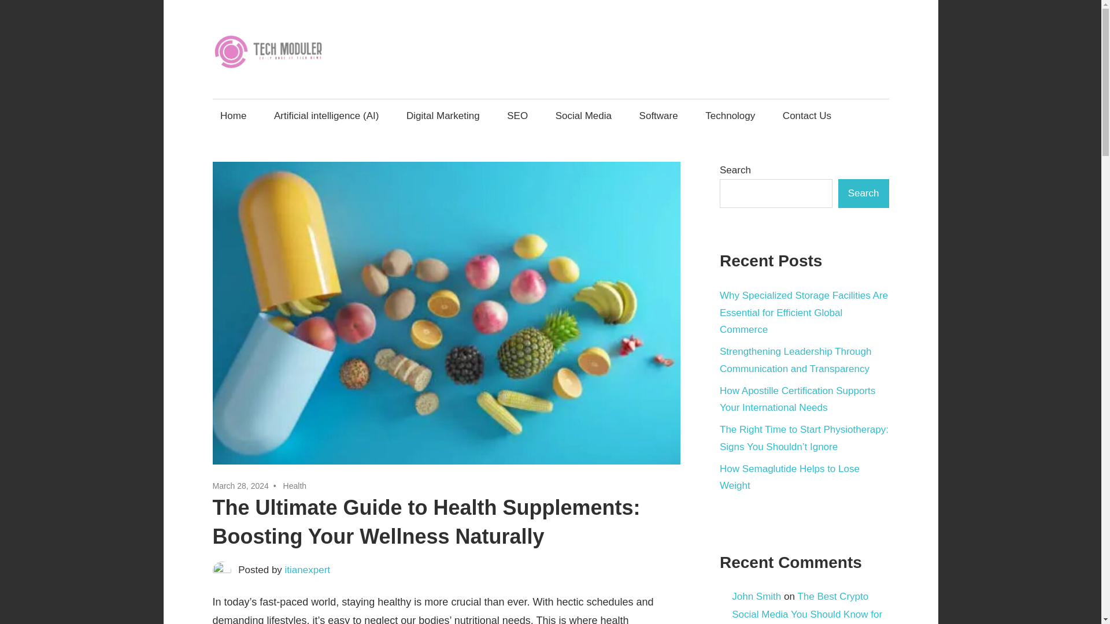 This screenshot has height=624, width=1110. I want to click on John Smith, so click(756, 596).